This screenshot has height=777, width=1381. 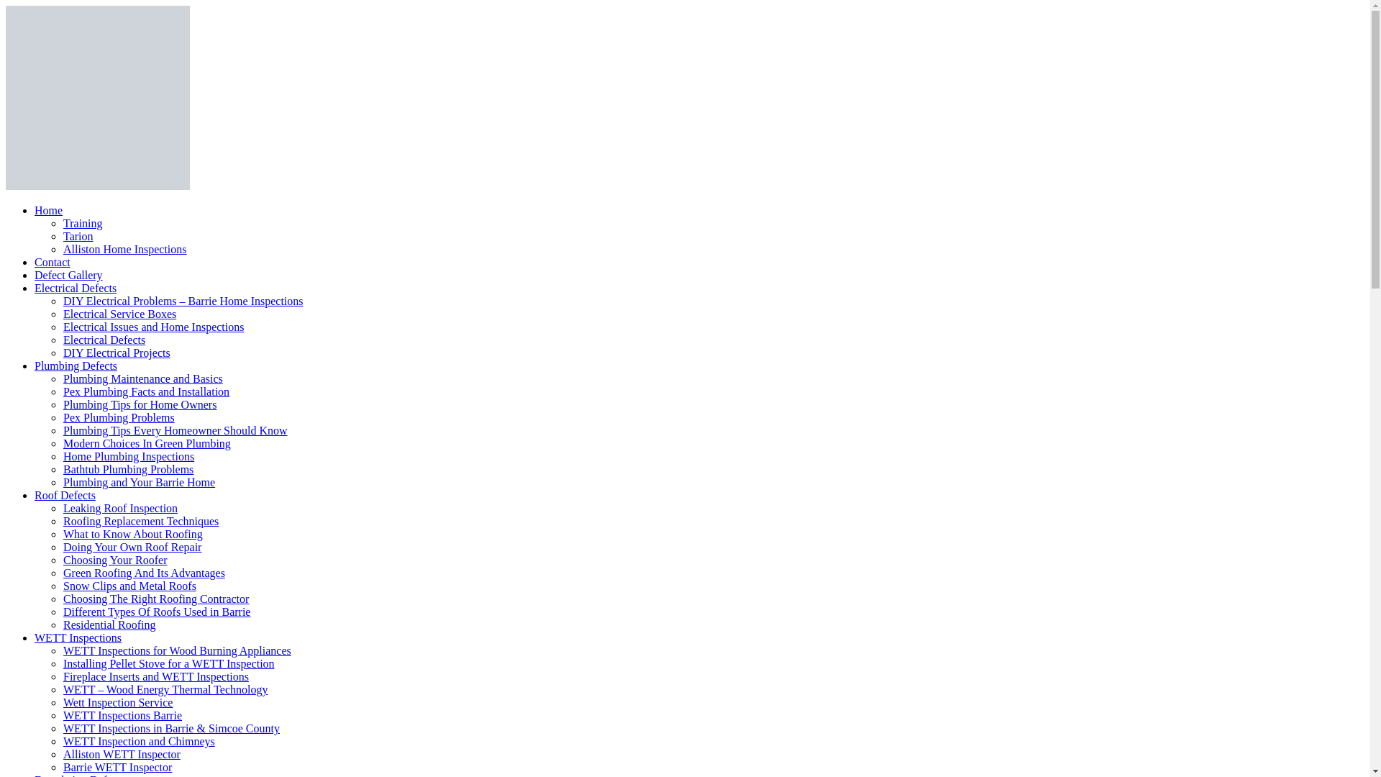 I want to click on Contact, so click(x=53, y=262).